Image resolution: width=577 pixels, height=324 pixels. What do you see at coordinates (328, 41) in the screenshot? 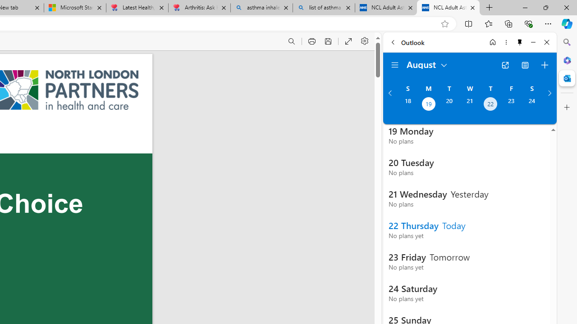
I see `Save (Ctrl+S)` at bounding box center [328, 41].